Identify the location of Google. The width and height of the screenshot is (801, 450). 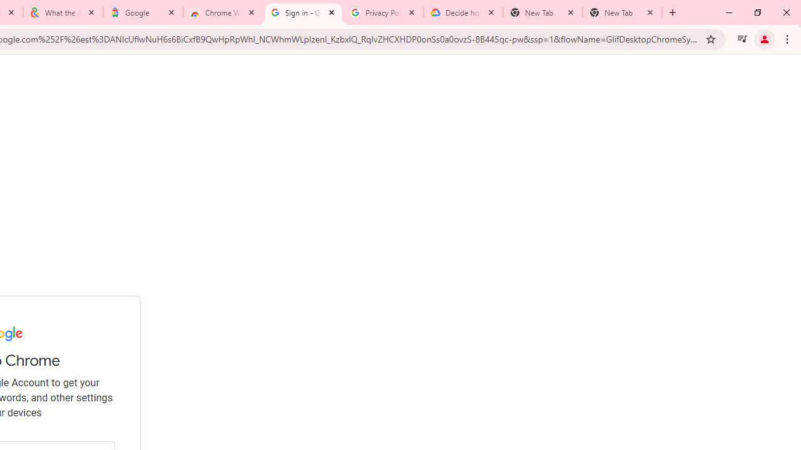
(143, 12).